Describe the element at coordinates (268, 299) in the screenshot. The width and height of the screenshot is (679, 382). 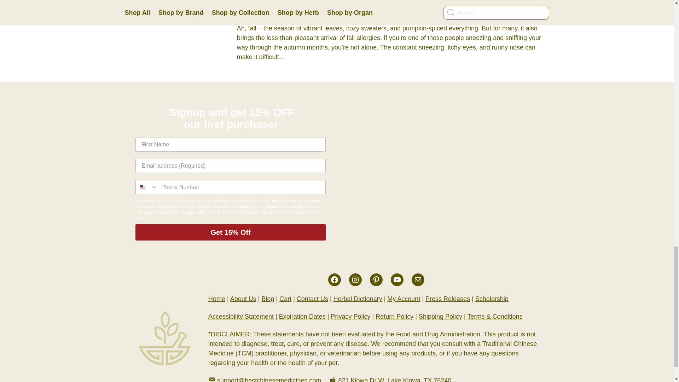
I see `Blog` at that location.